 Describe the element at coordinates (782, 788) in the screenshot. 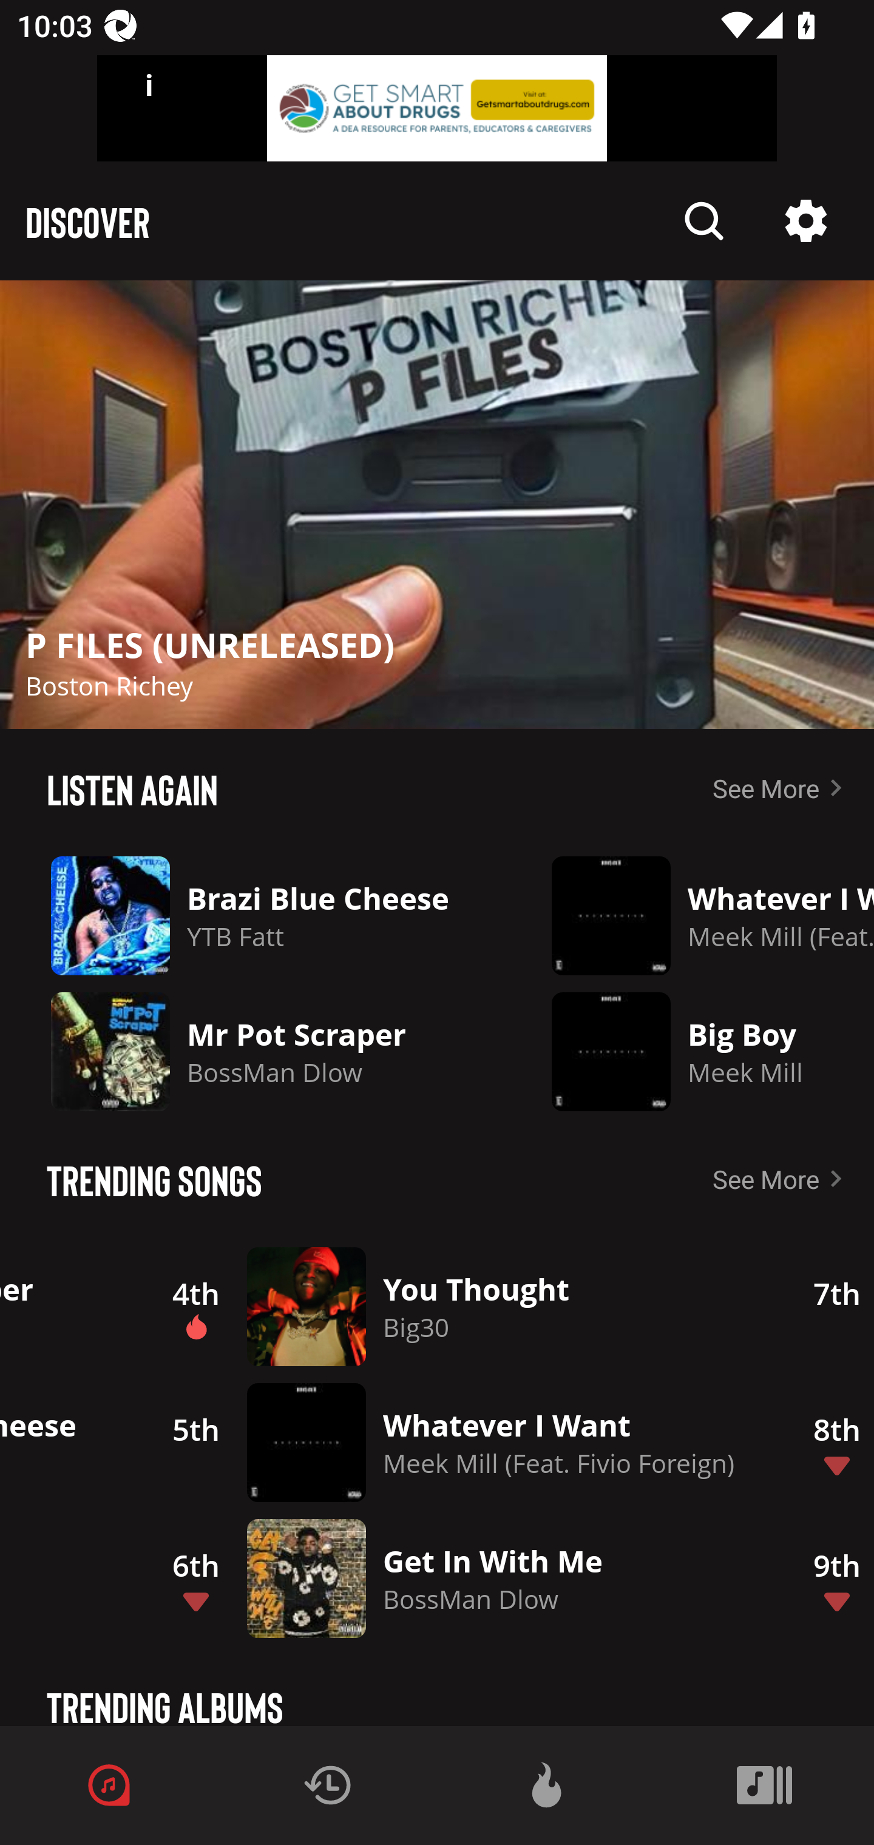

I see `See More` at that location.